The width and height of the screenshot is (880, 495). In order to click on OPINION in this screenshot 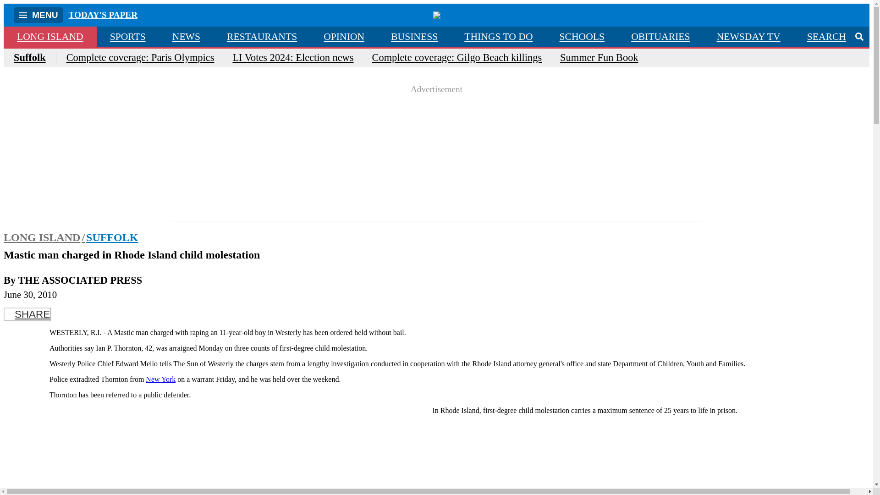, I will do `click(344, 37)`.